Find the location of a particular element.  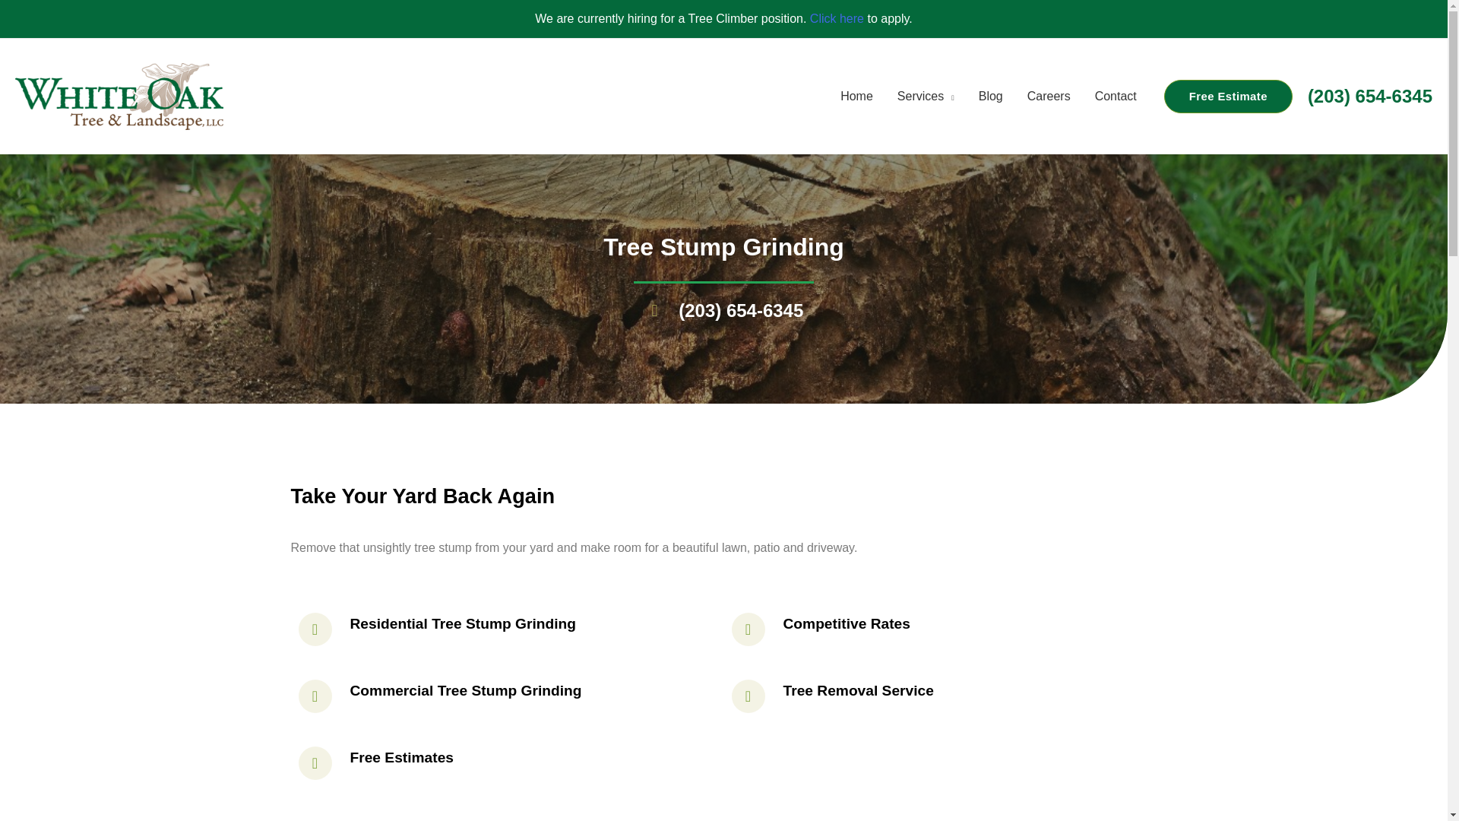

Home is located at coordinates (857, 96).